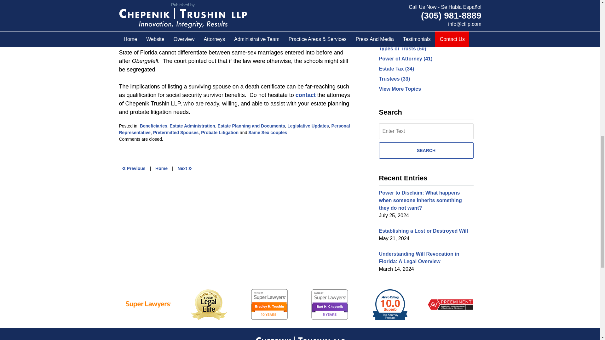 Image resolution: width=605 pixels, height=340 pixels. What do you see at coordinates (234, 129) in the screenshot?
I see `View all posts in Personal Representative` at bounding box center [234, 129].